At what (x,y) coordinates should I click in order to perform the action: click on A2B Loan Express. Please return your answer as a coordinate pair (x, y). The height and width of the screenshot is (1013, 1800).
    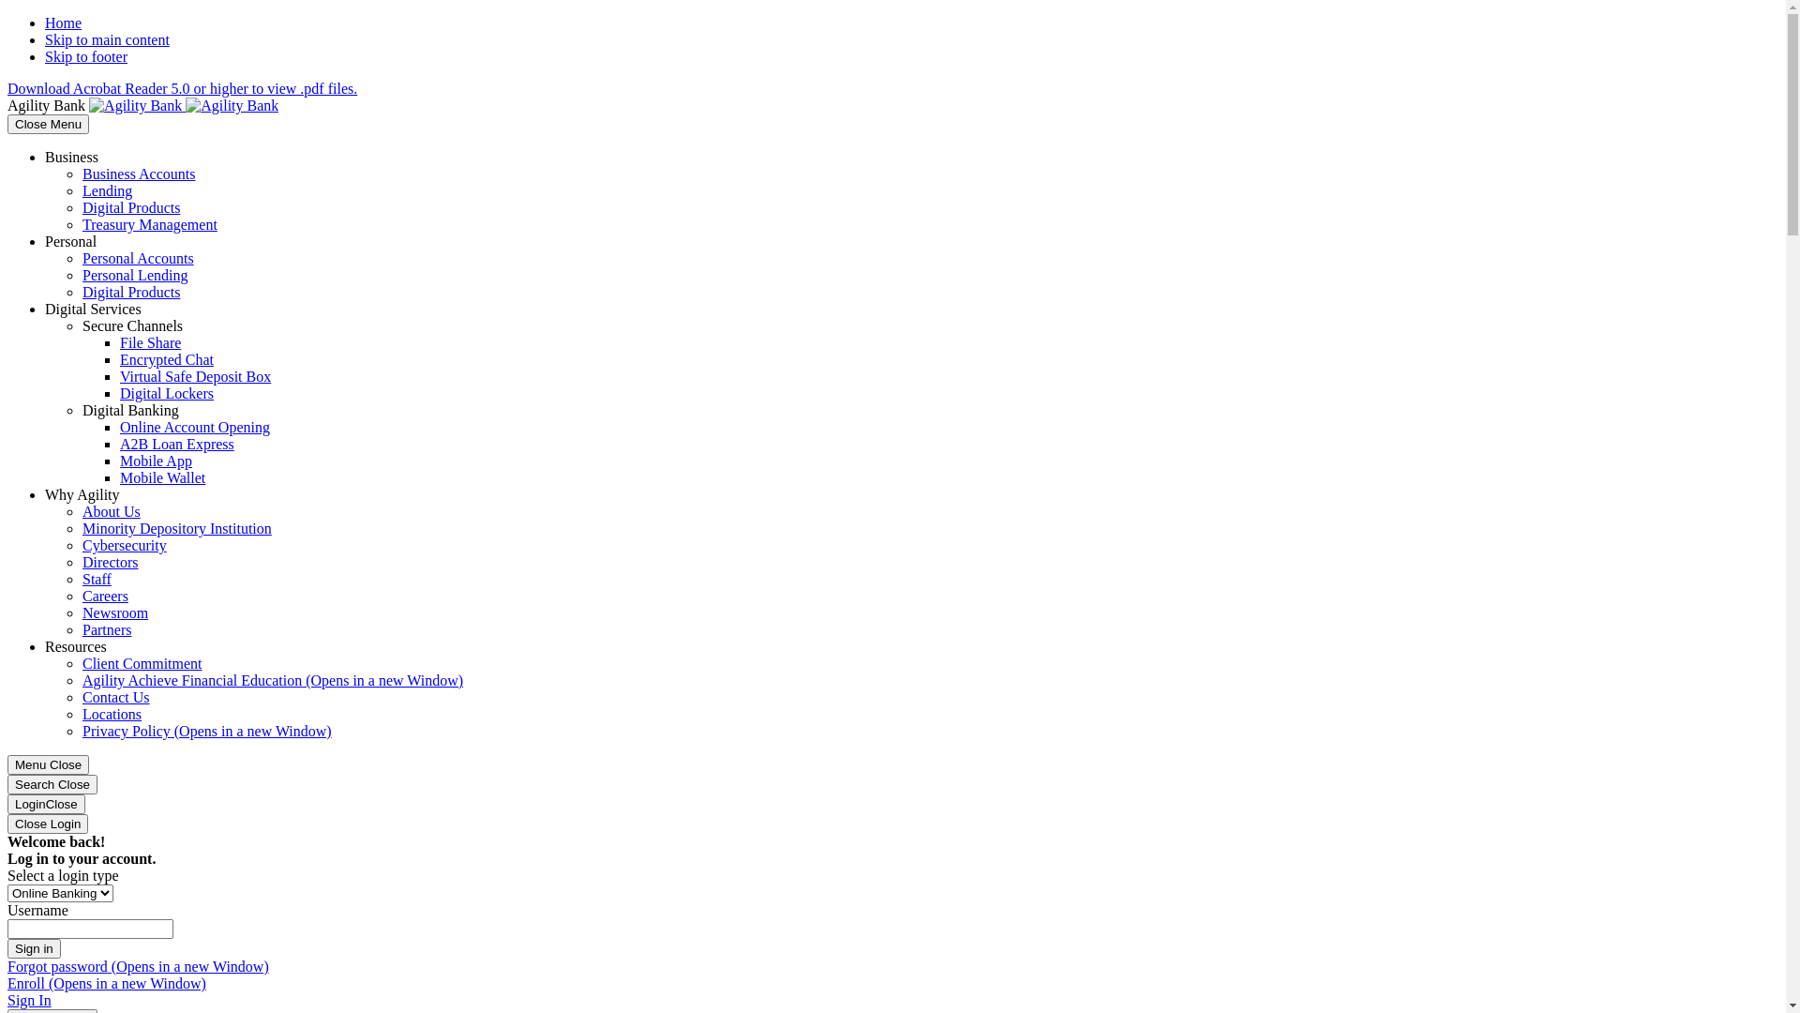
    Looking at the image, I should click on (177, 445).